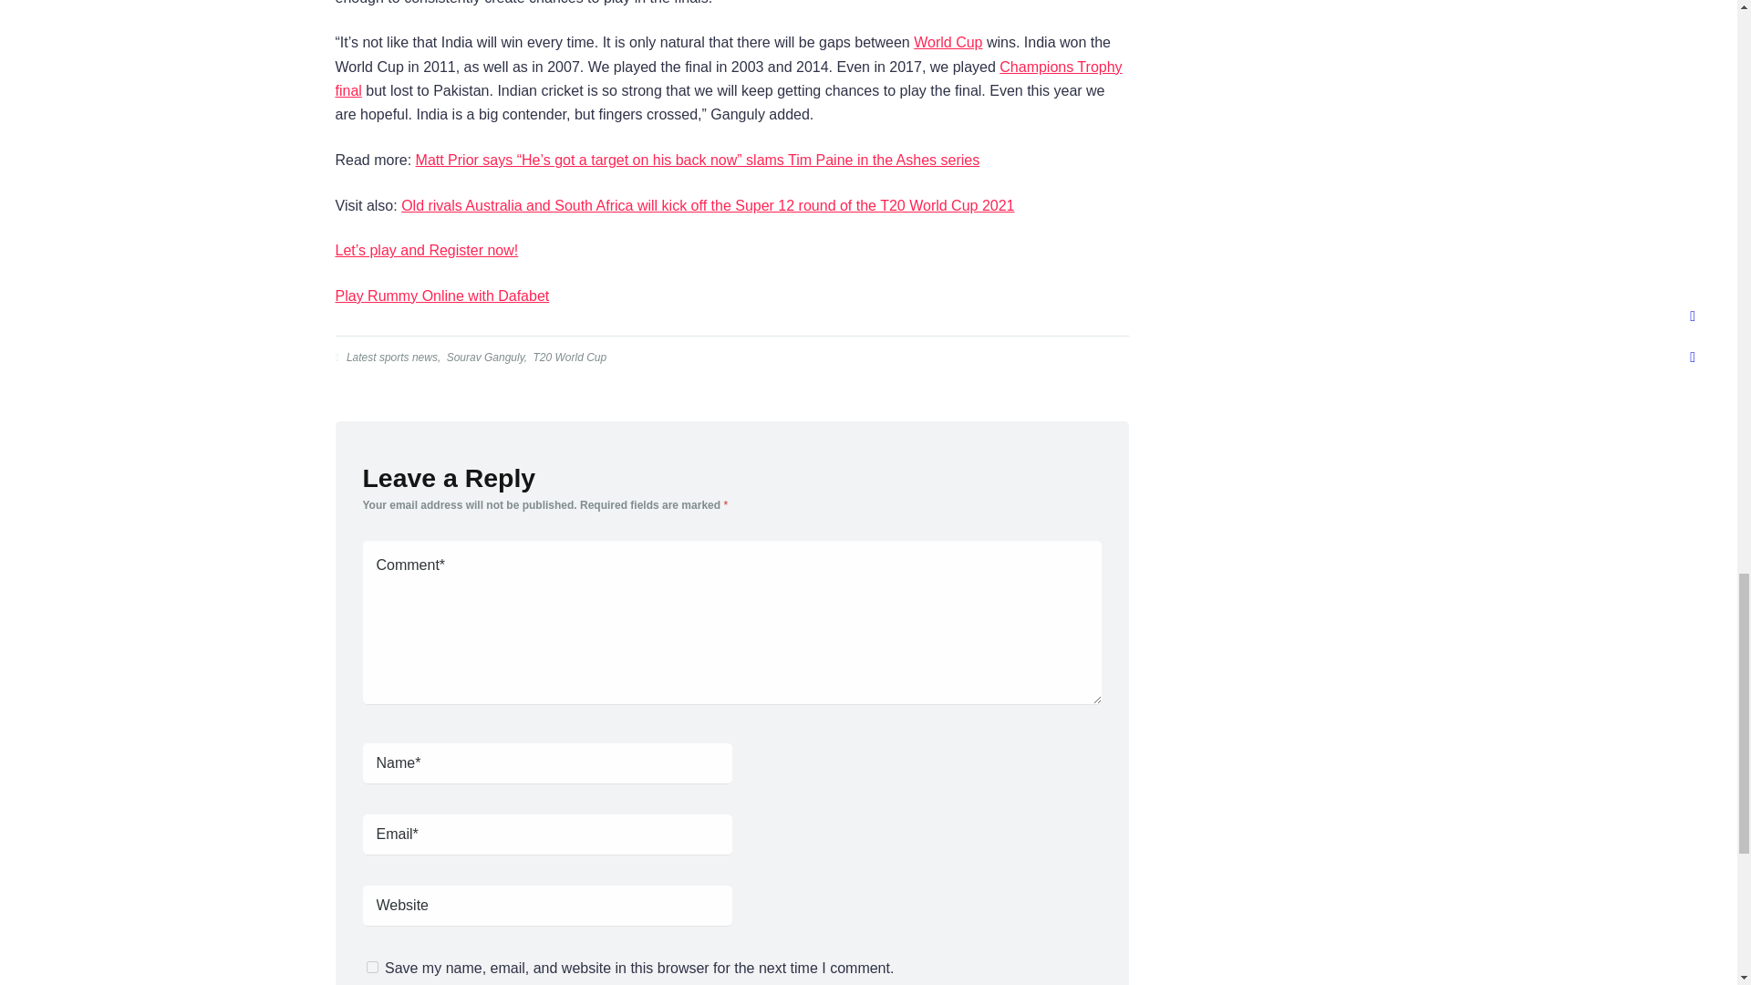 The width and height of the screenshot is (1751, 985). What do you see at coordinates (483, 357) in the screenshot?
I see `Sourav Ganguly` at bounding box center [483, 357].